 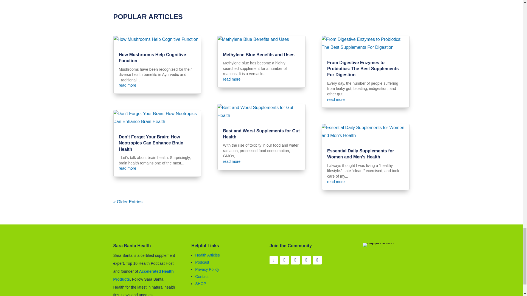 What do you see at coordinates (143, 275) in the screenshot?
I see `accelerated health products` at bounding box center [143, 275].